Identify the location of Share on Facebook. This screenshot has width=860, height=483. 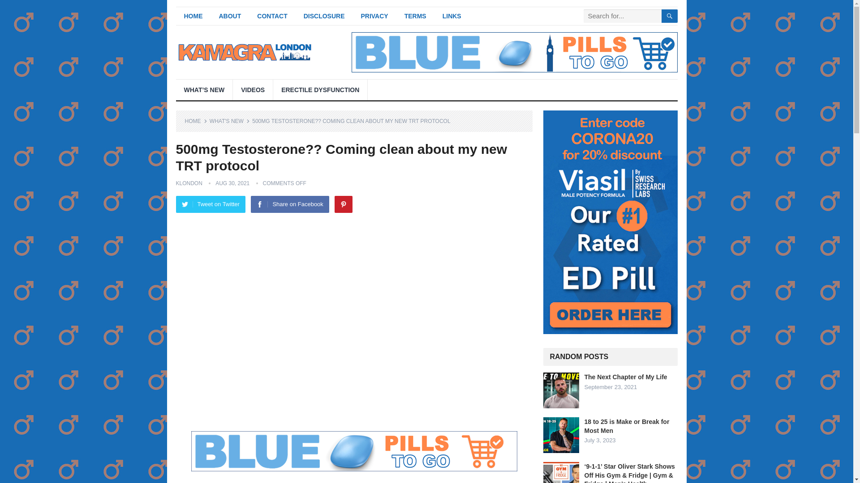
(289, 204).